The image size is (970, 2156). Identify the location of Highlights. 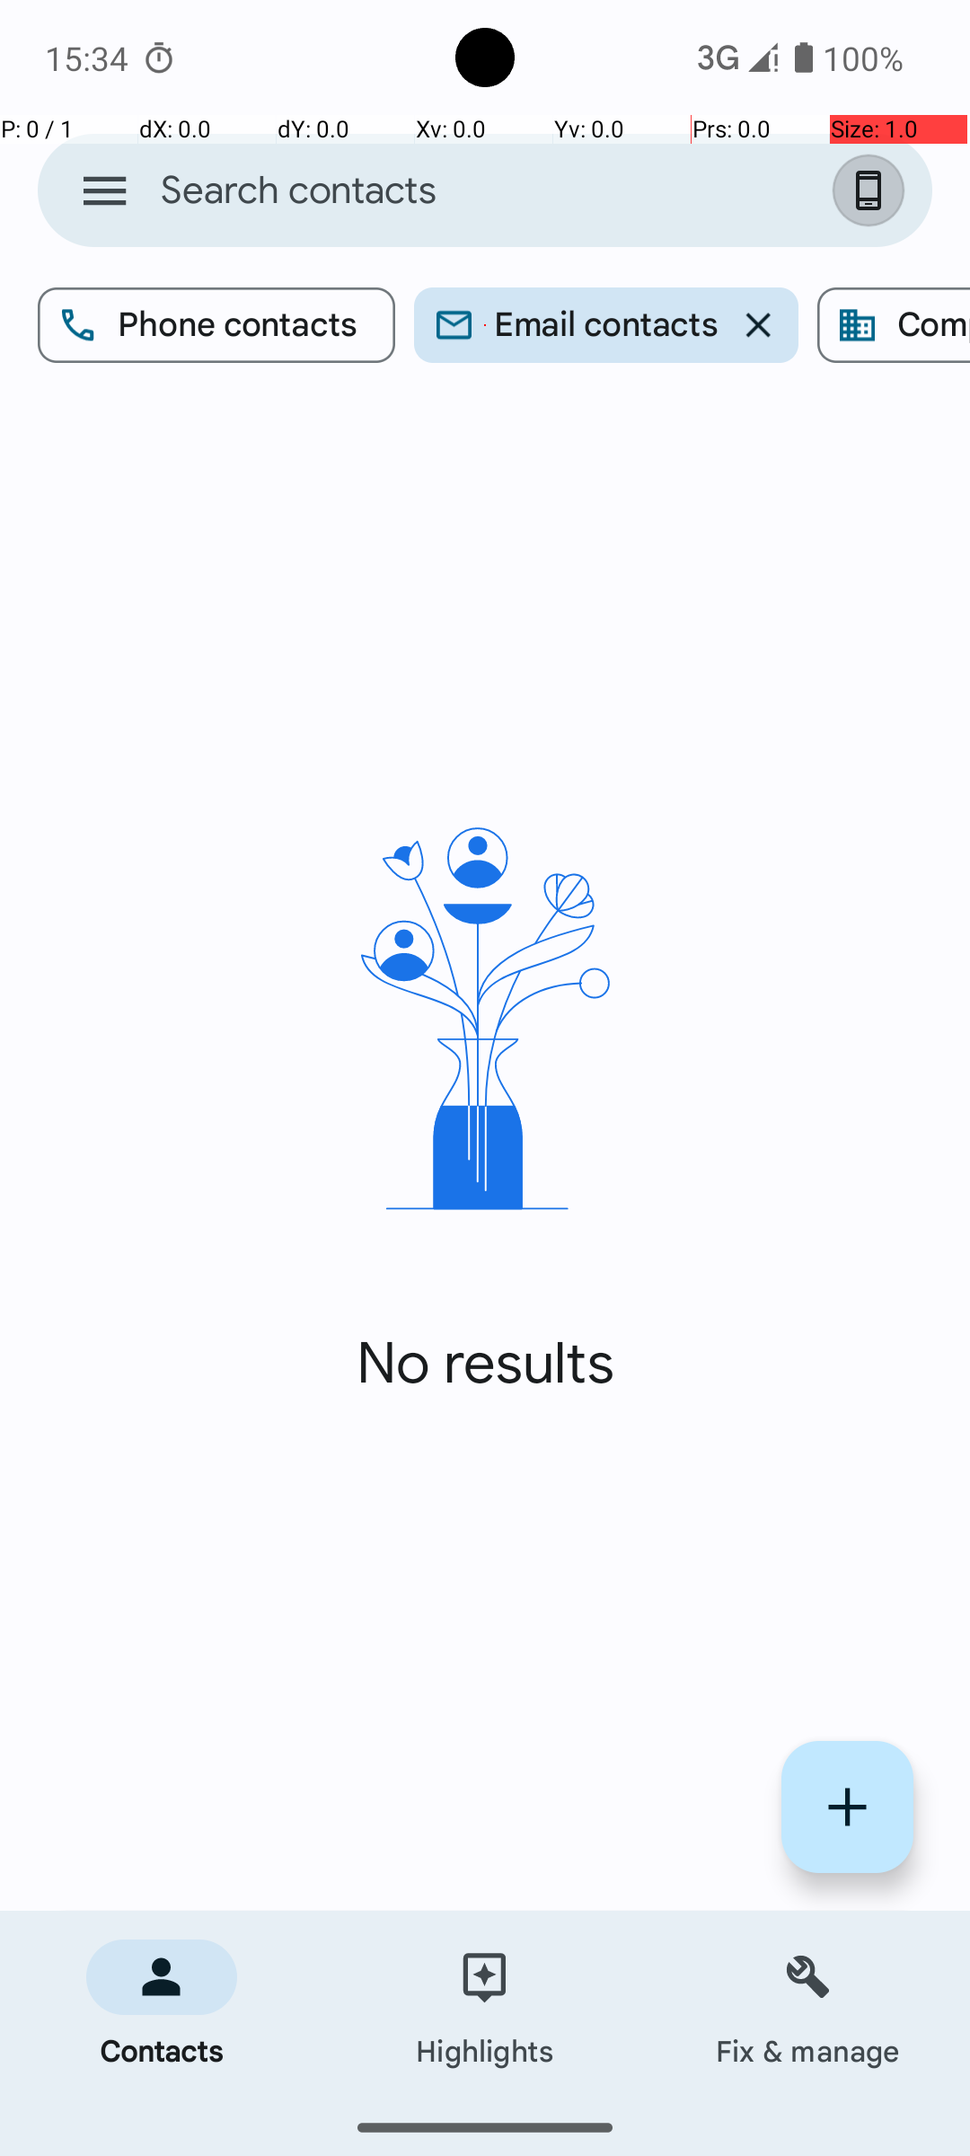
(485, 2005).